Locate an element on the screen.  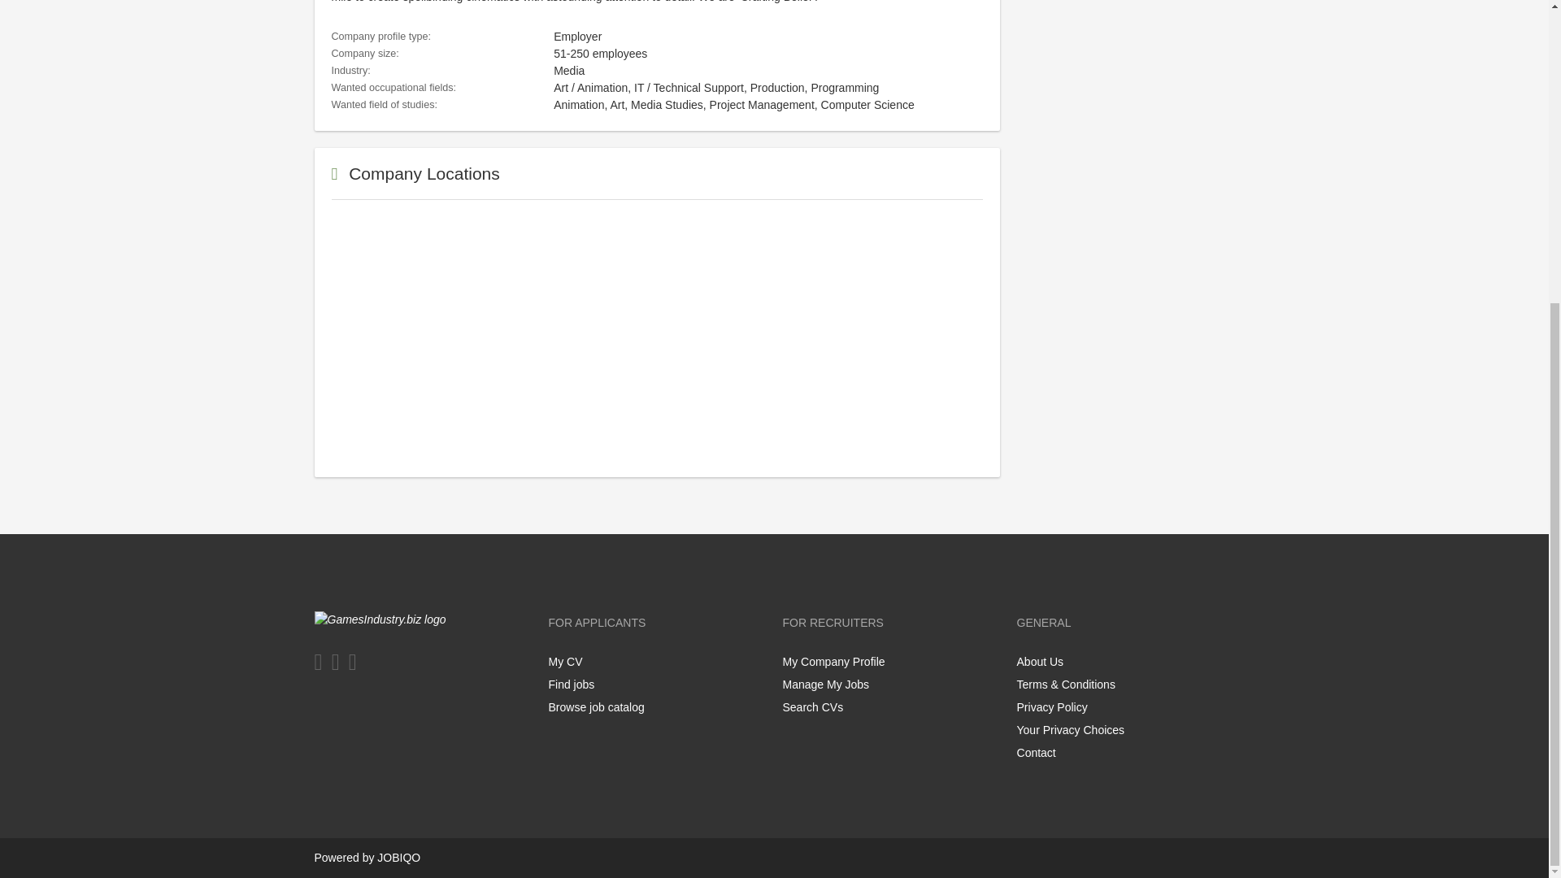
Contact is located at coordinates (1037, 753).